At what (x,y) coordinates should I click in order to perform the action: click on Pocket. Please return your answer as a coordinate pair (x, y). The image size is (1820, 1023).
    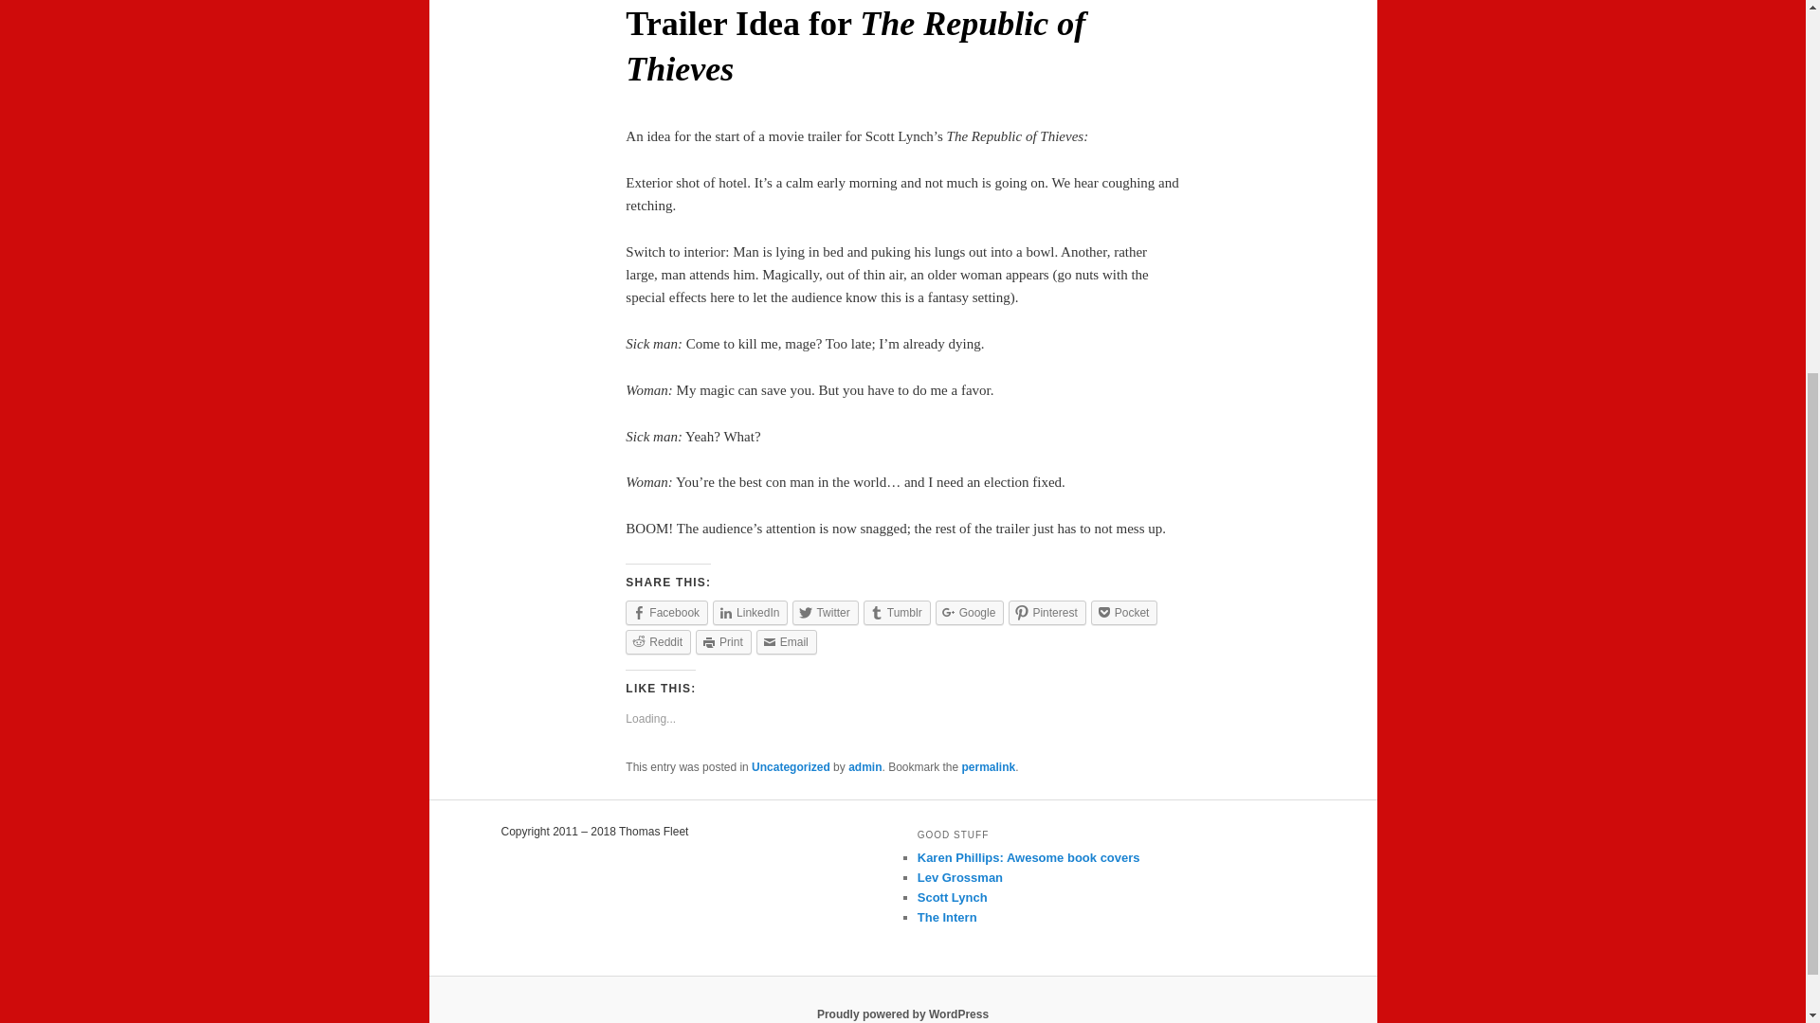
    Looking at the image, I should click on (1124, 612).